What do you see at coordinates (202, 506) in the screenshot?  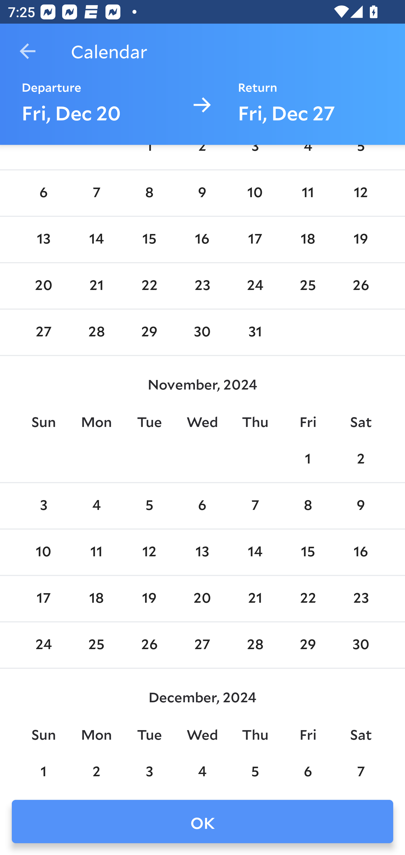 I see `6` at bounding box center [202, 506].